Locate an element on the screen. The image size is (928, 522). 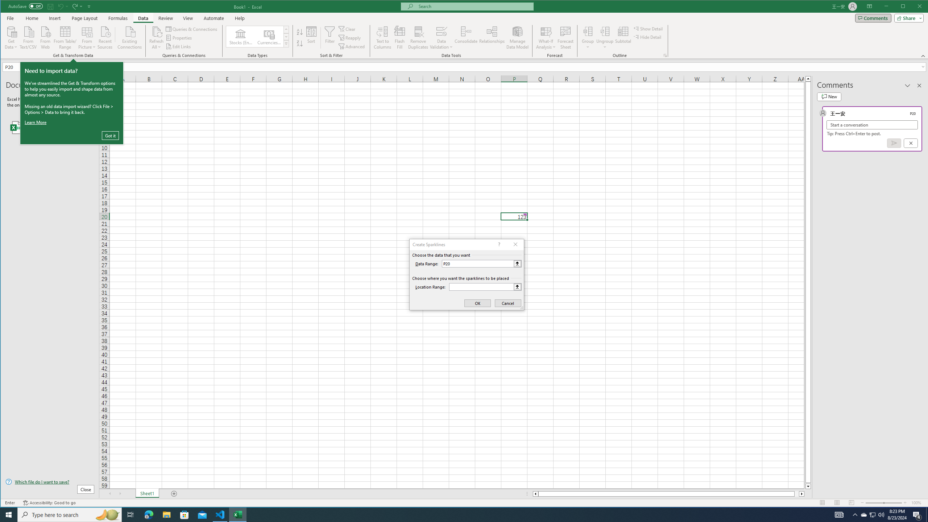
Relationships is located at coordinates (492, 38).